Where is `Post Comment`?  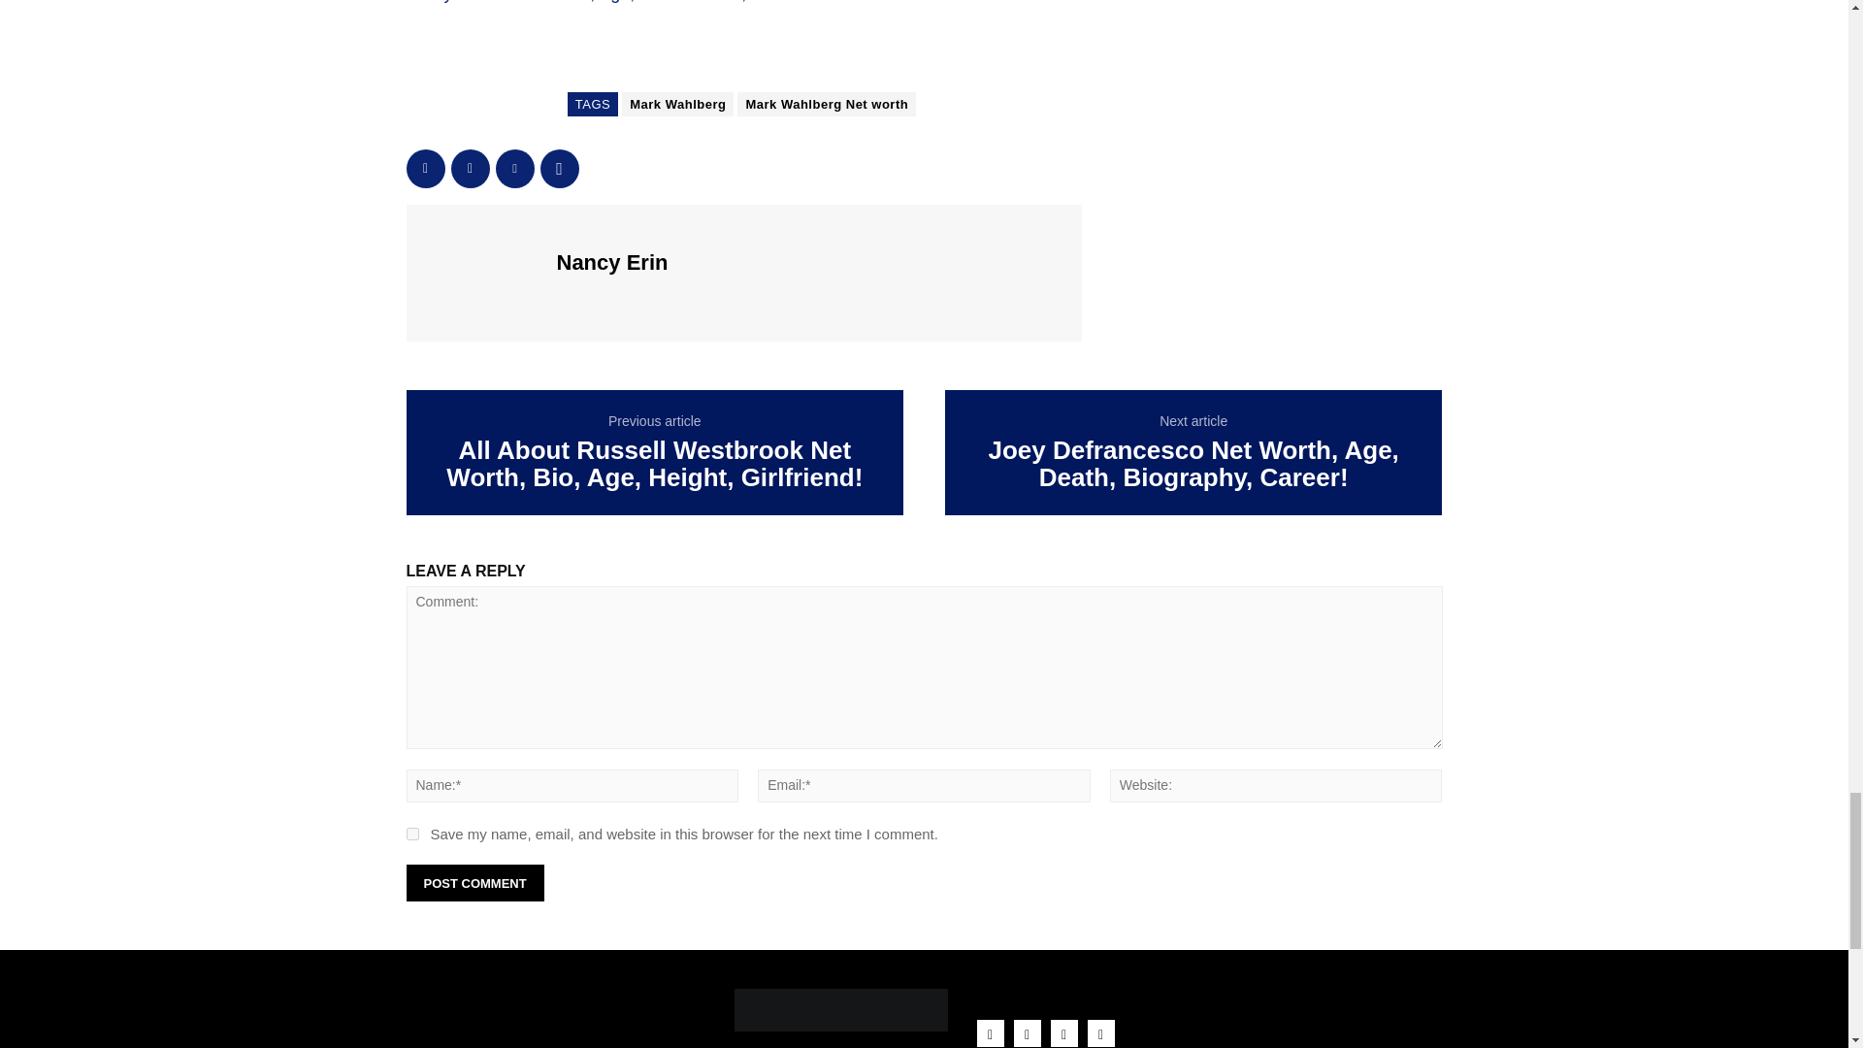
Post Comment is located at coordinates (474, 883).